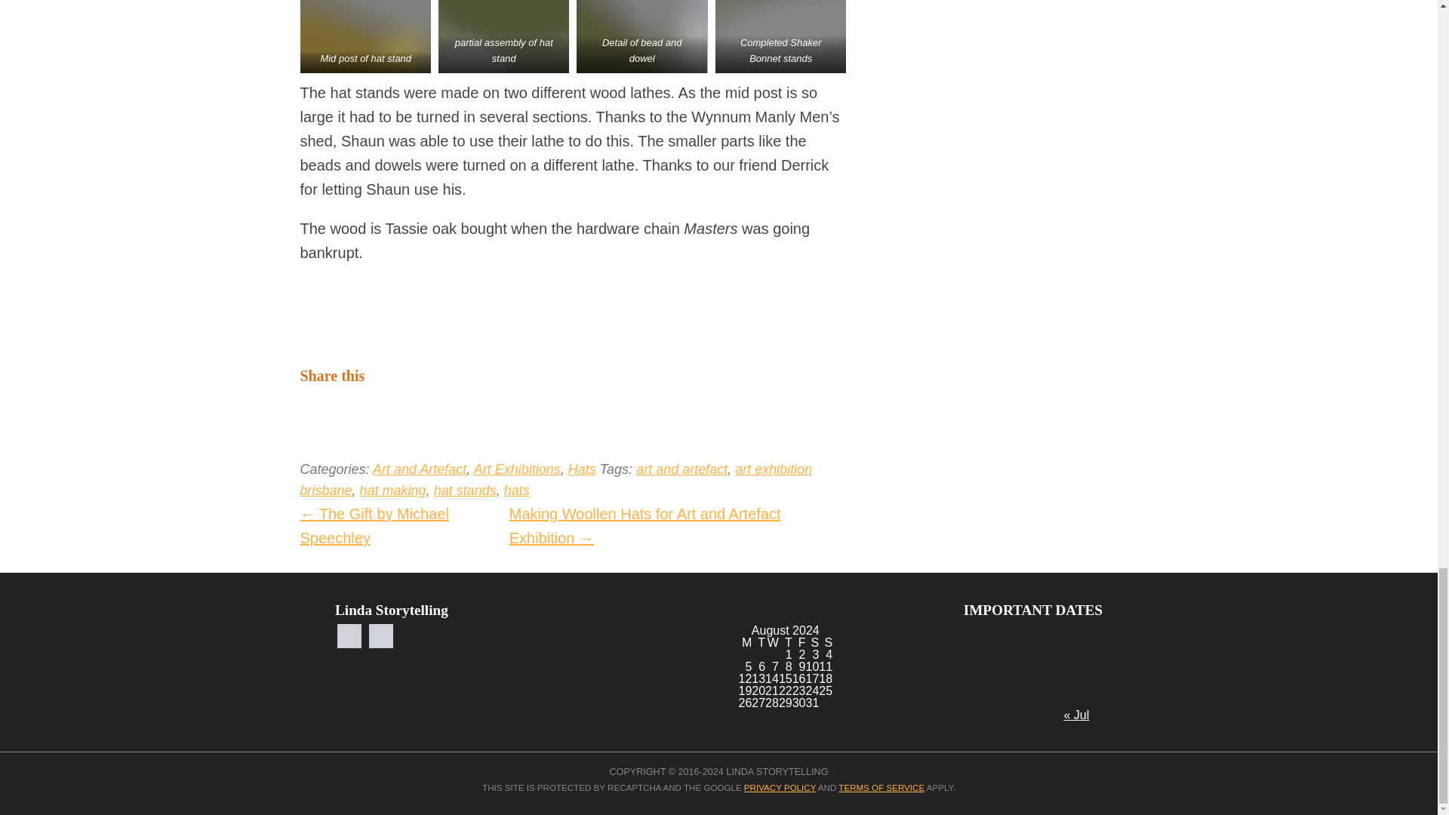 The width and height of the screenshot is (1449, 815). Describe the element at coordinates (881, 786) in the screenshot. I see `TERMS OF SERVICE` at that location.